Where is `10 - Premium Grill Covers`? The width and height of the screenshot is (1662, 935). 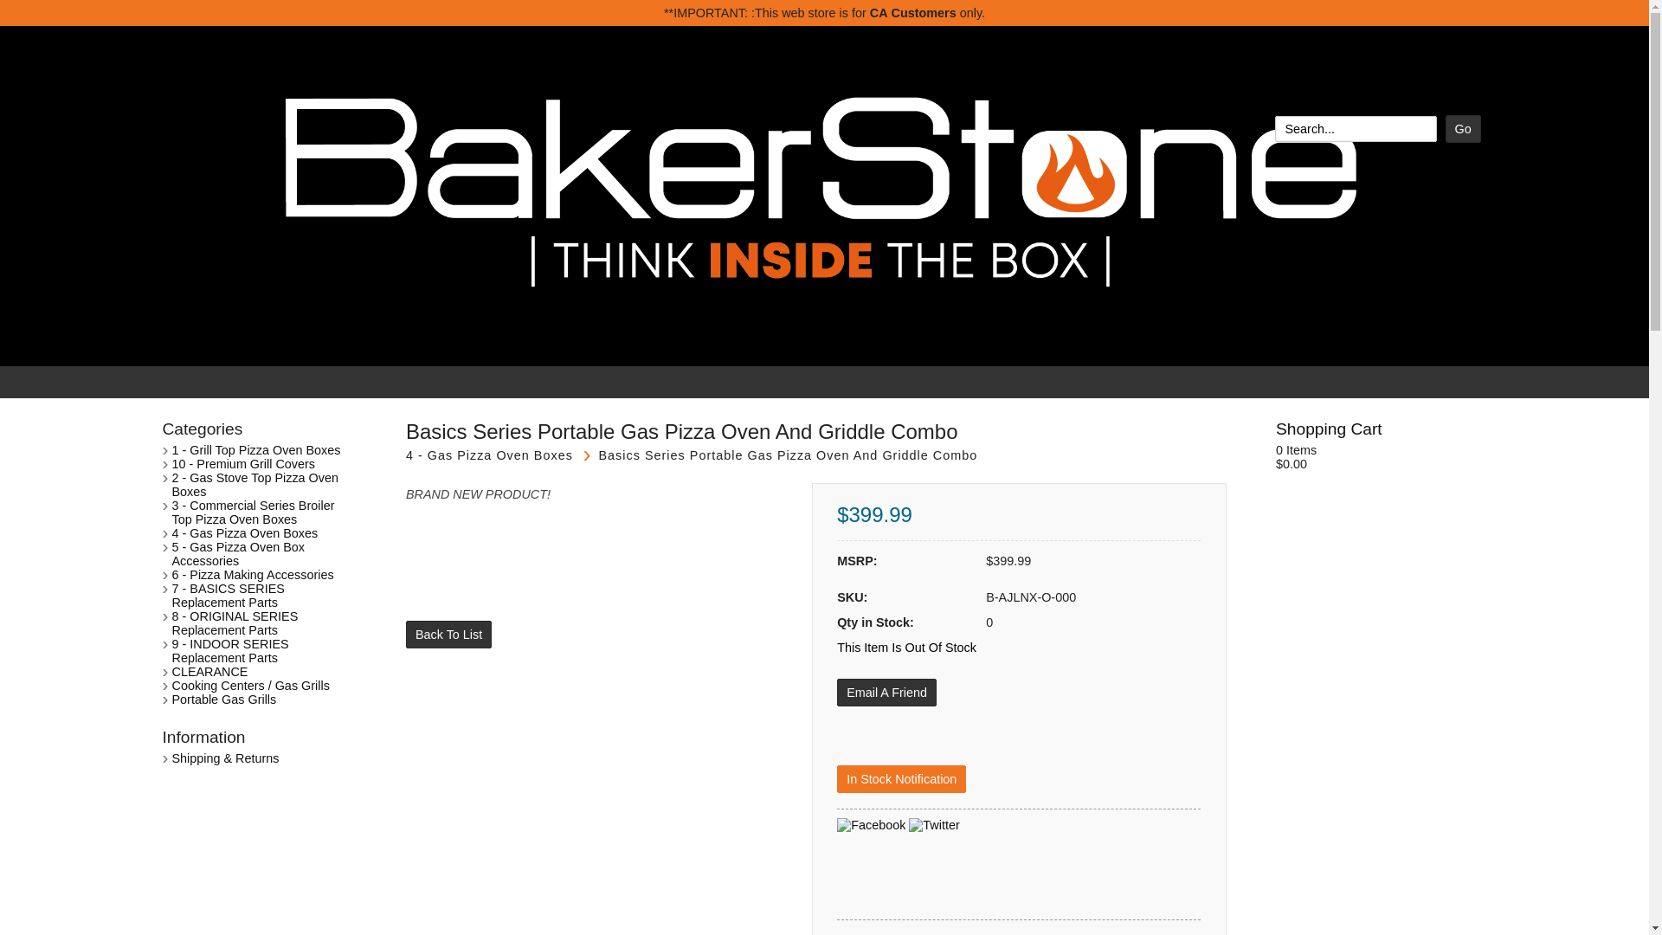 10 - Premium Grill Covers is located at coordinates (243, 464).